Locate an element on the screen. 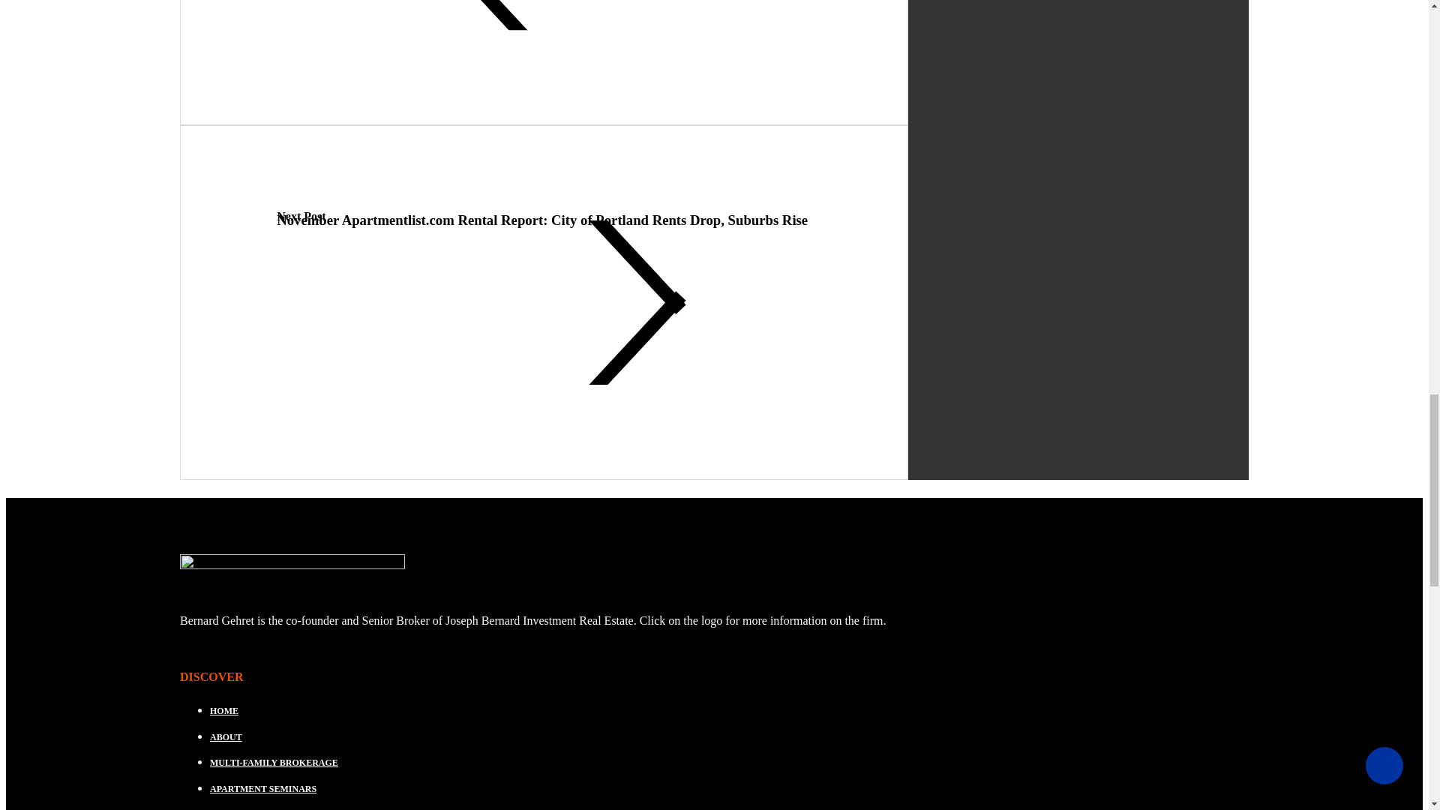  HOME is located at coordinates (729, 712).